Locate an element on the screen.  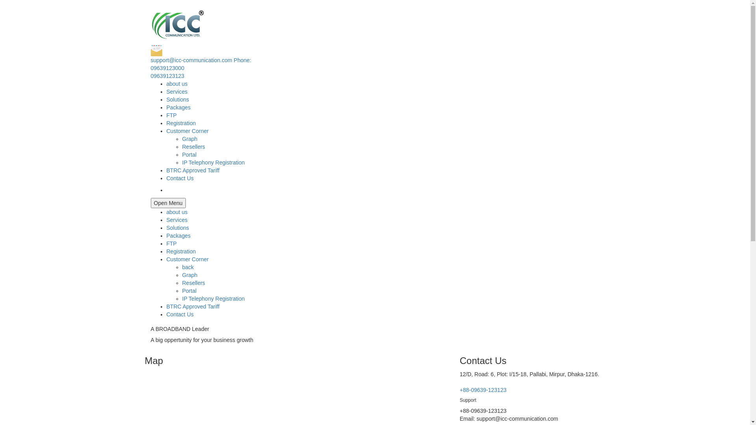
Contact Us is located at coordinates (180, 314).